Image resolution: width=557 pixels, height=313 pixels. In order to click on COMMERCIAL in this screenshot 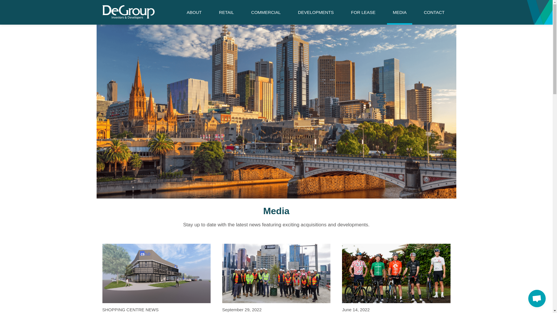, I will do `click(266, 12)`.